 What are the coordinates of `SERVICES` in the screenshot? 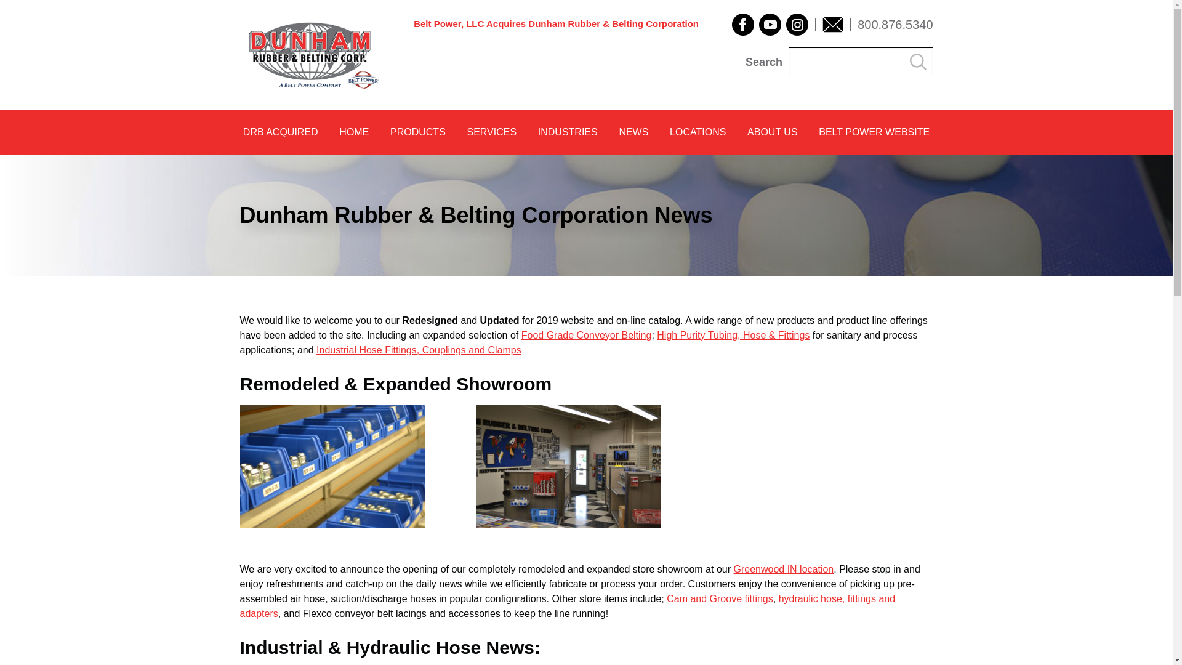 It's located at (491, 132).